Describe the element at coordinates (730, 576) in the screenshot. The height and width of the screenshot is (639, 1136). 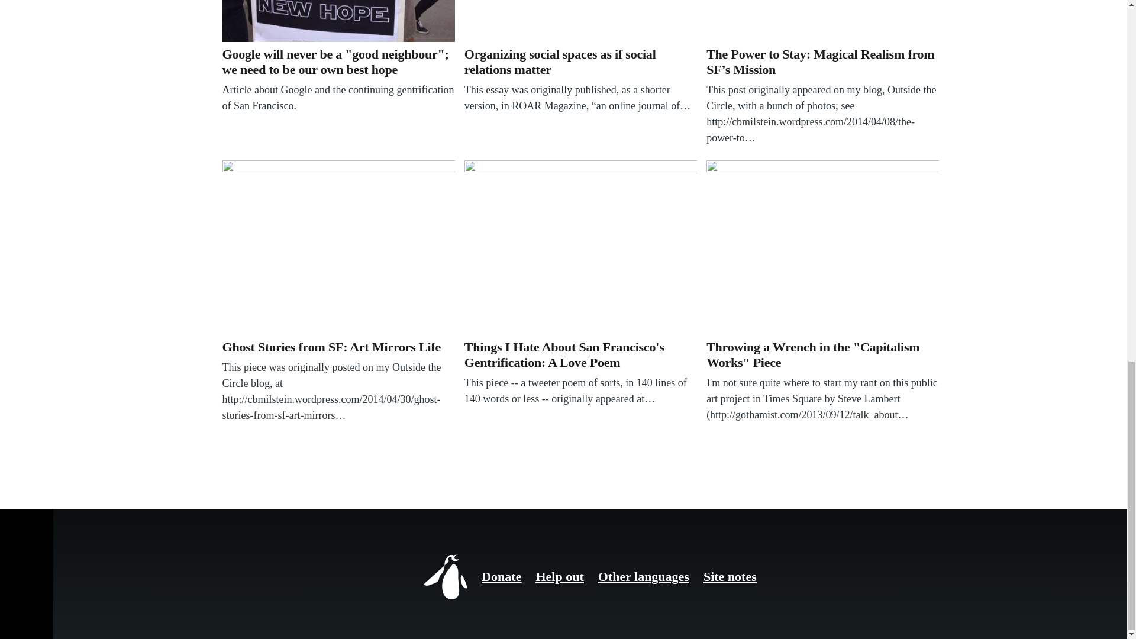
I see `Site notes` at that location.